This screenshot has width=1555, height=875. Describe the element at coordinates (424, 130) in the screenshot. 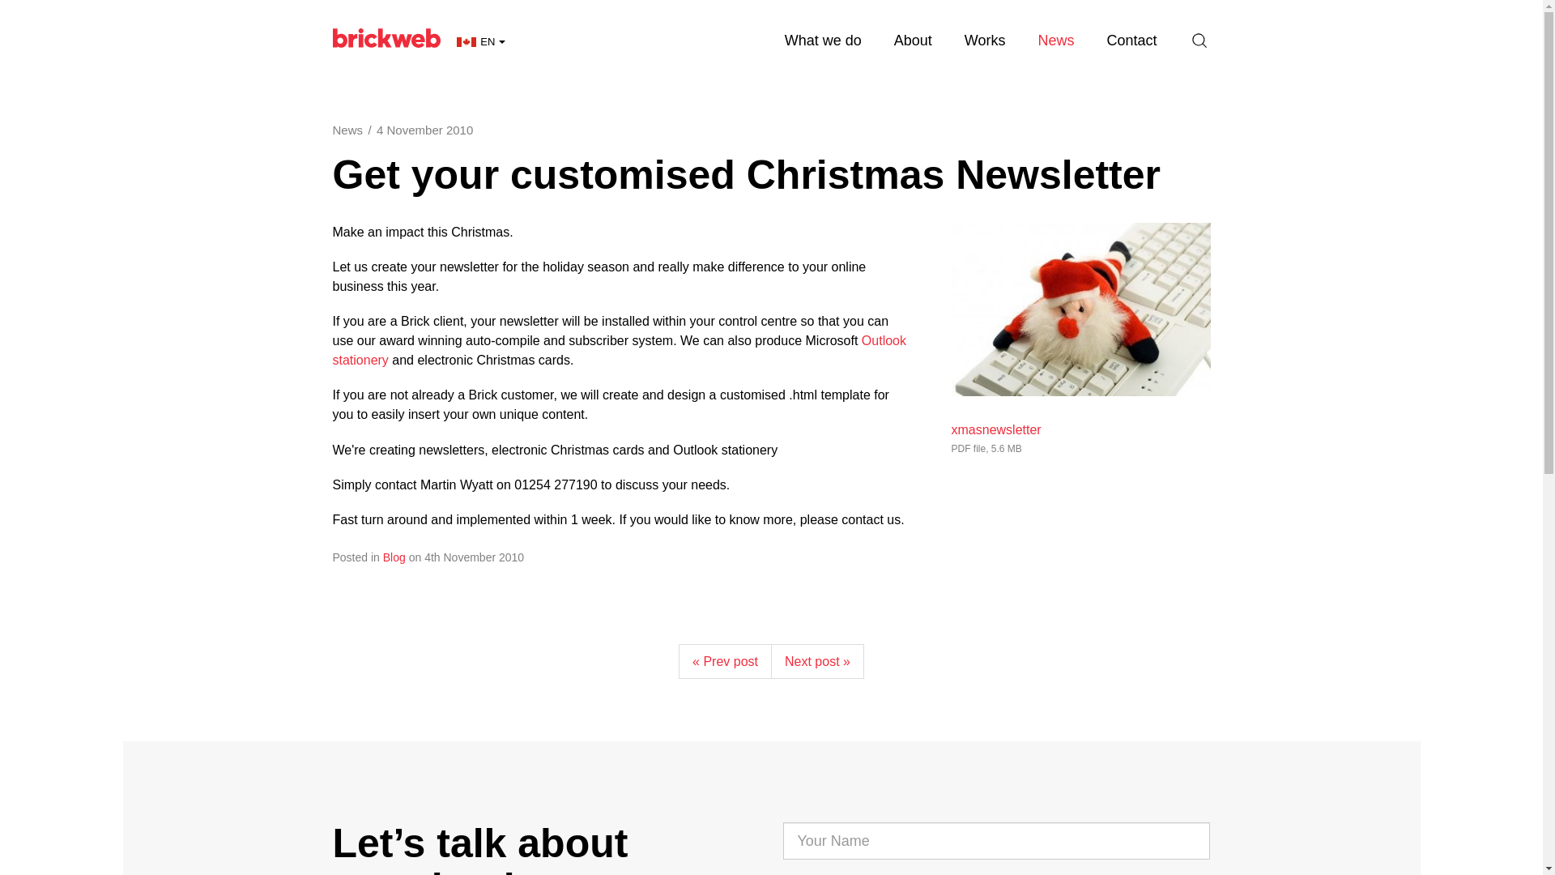

I see `4 November 2010` at that location.